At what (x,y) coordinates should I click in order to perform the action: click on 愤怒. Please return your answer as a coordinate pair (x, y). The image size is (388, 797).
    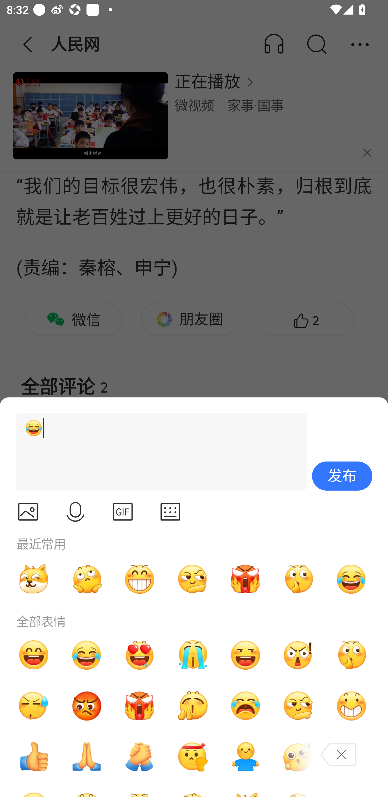
    Looking at the image, I should click on (140, 706).